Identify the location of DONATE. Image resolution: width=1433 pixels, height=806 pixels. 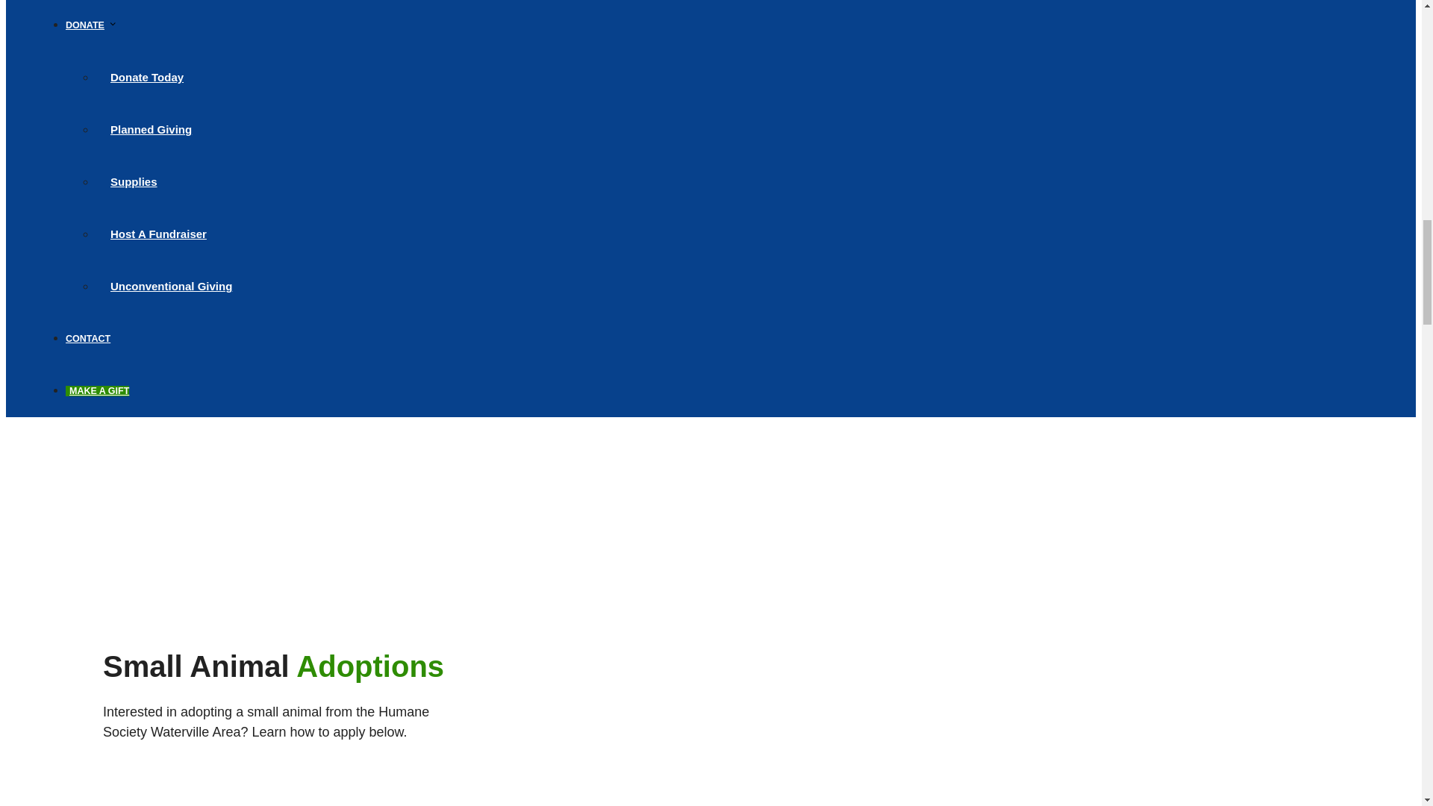
(91, 25).